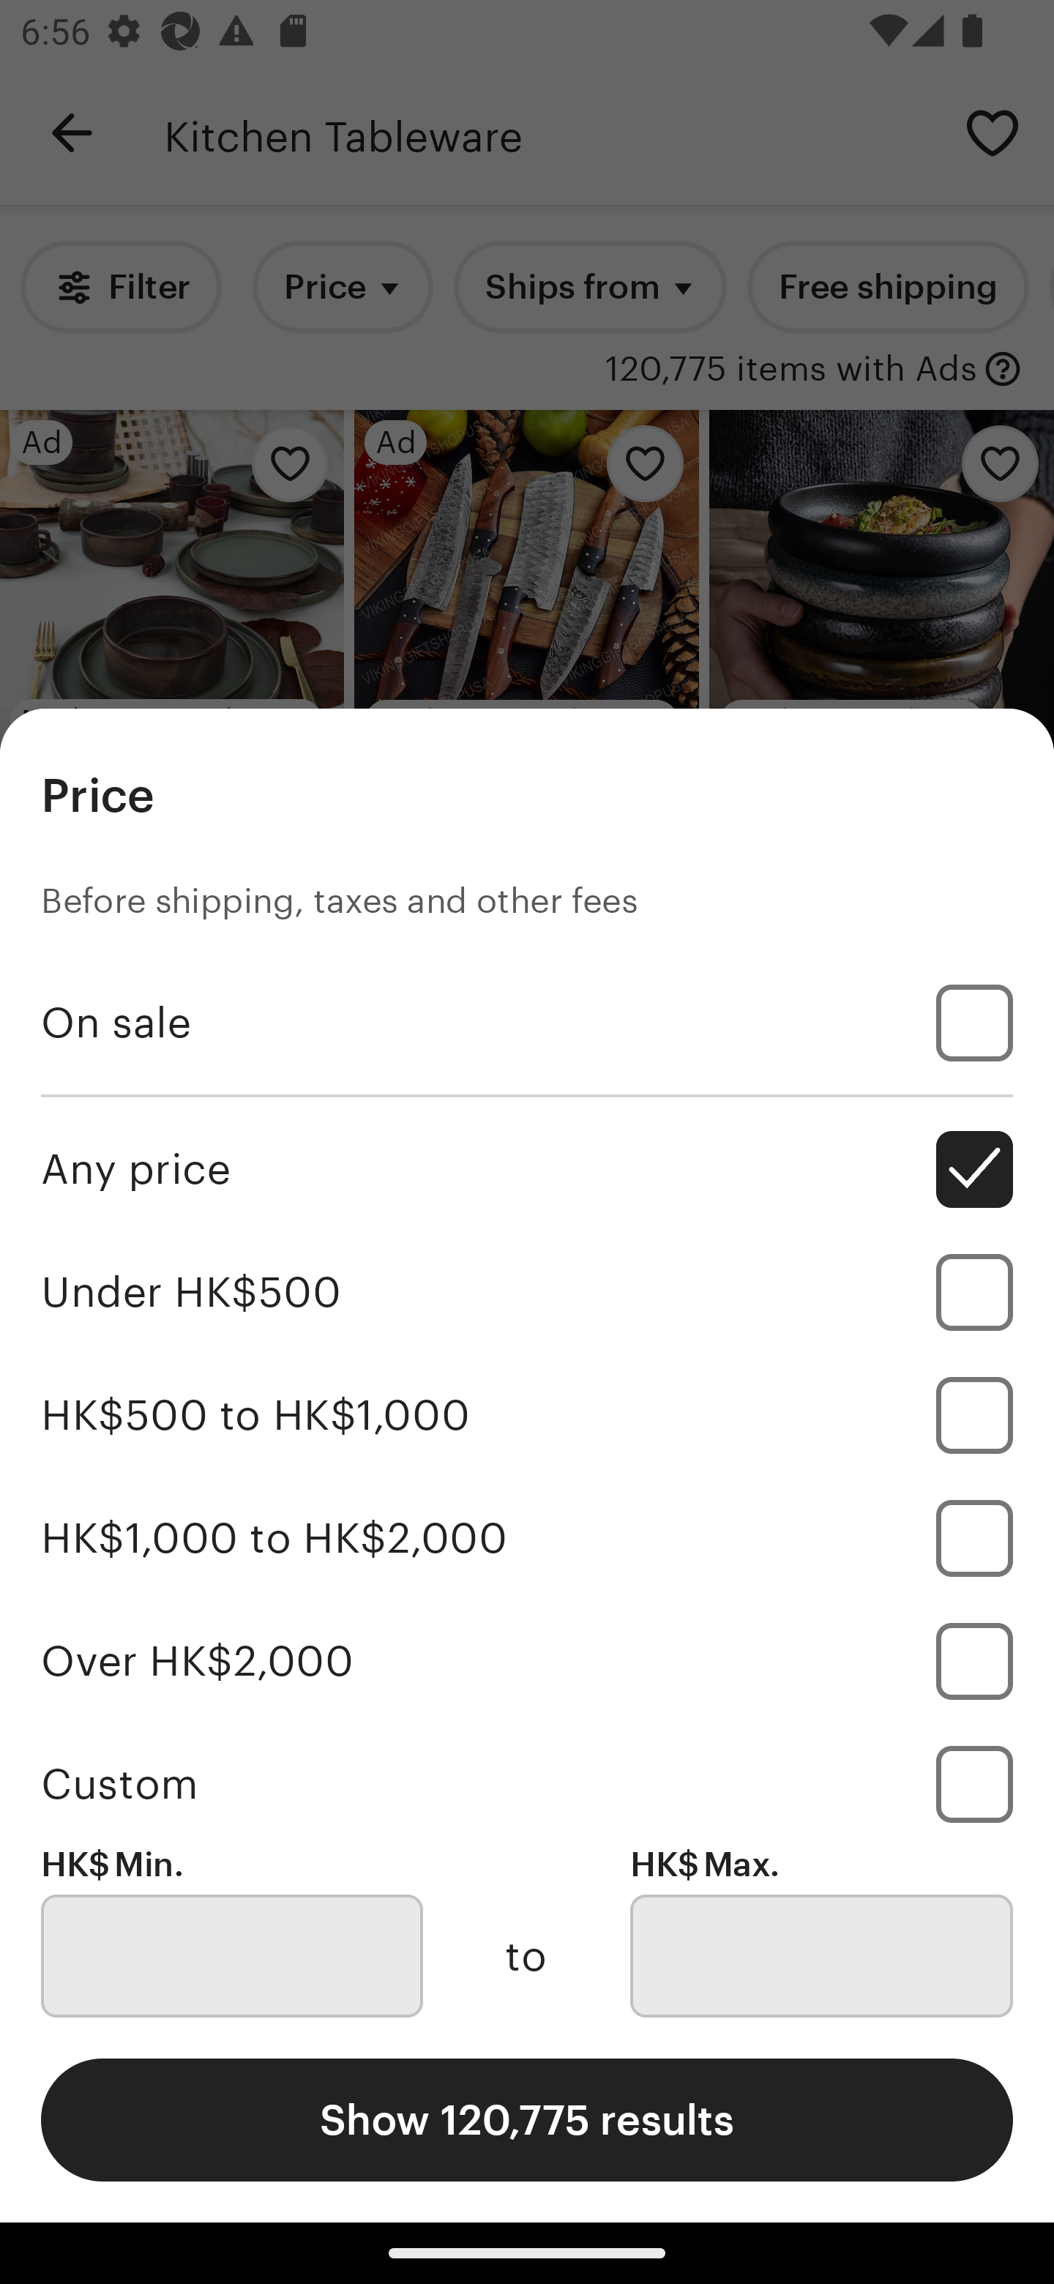  What do you see at coordinates (527, 1783) in the screenshot?
I see `Custom` at bounding box center [527, 1783].